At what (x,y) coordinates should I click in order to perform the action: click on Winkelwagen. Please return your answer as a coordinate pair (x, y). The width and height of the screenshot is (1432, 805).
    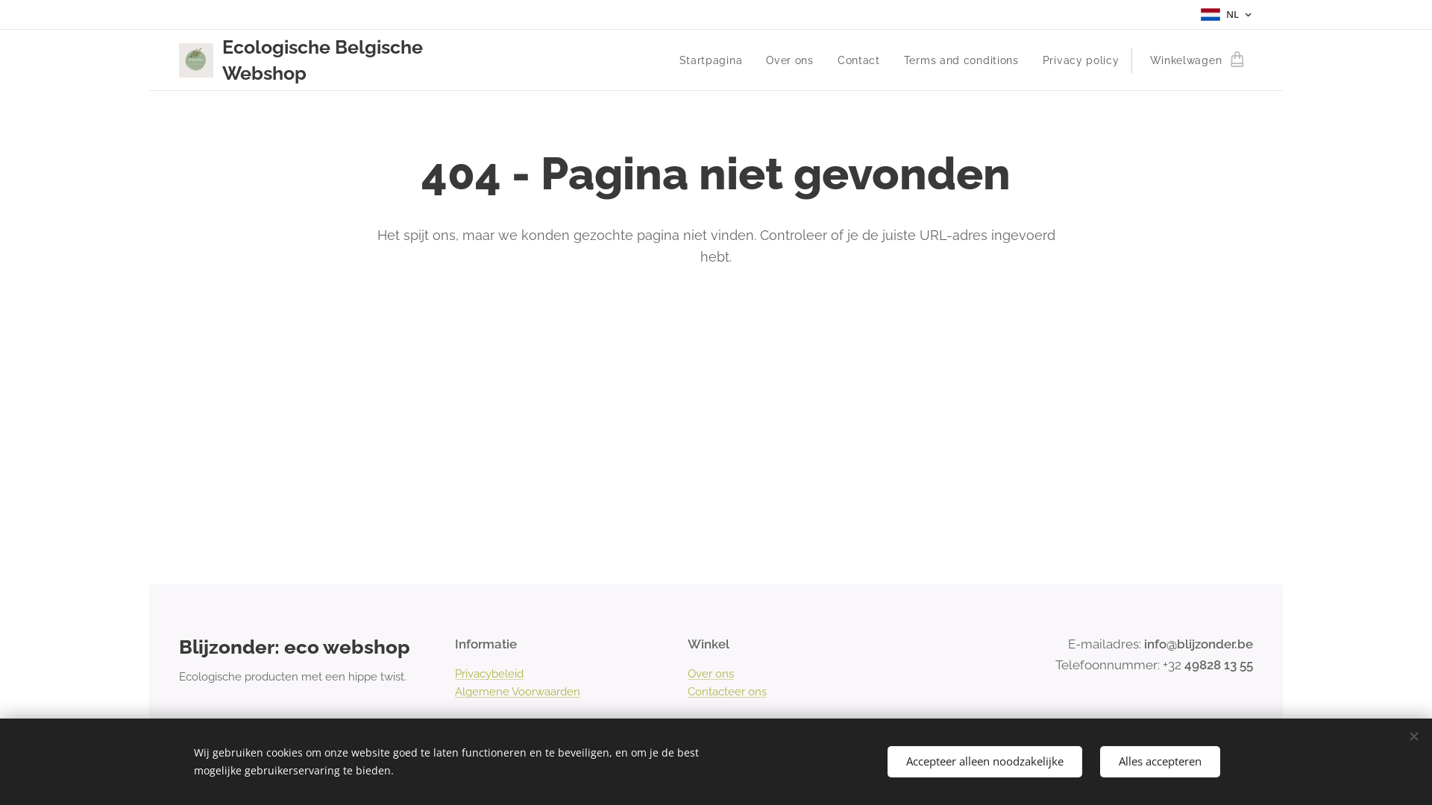
    Looking at the image, I should click on (1192, 60).